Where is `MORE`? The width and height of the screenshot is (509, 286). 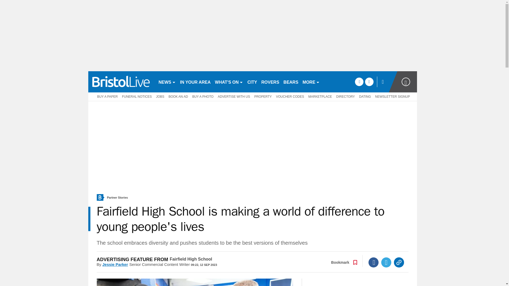 MORE is located at coordinates (311, 82).